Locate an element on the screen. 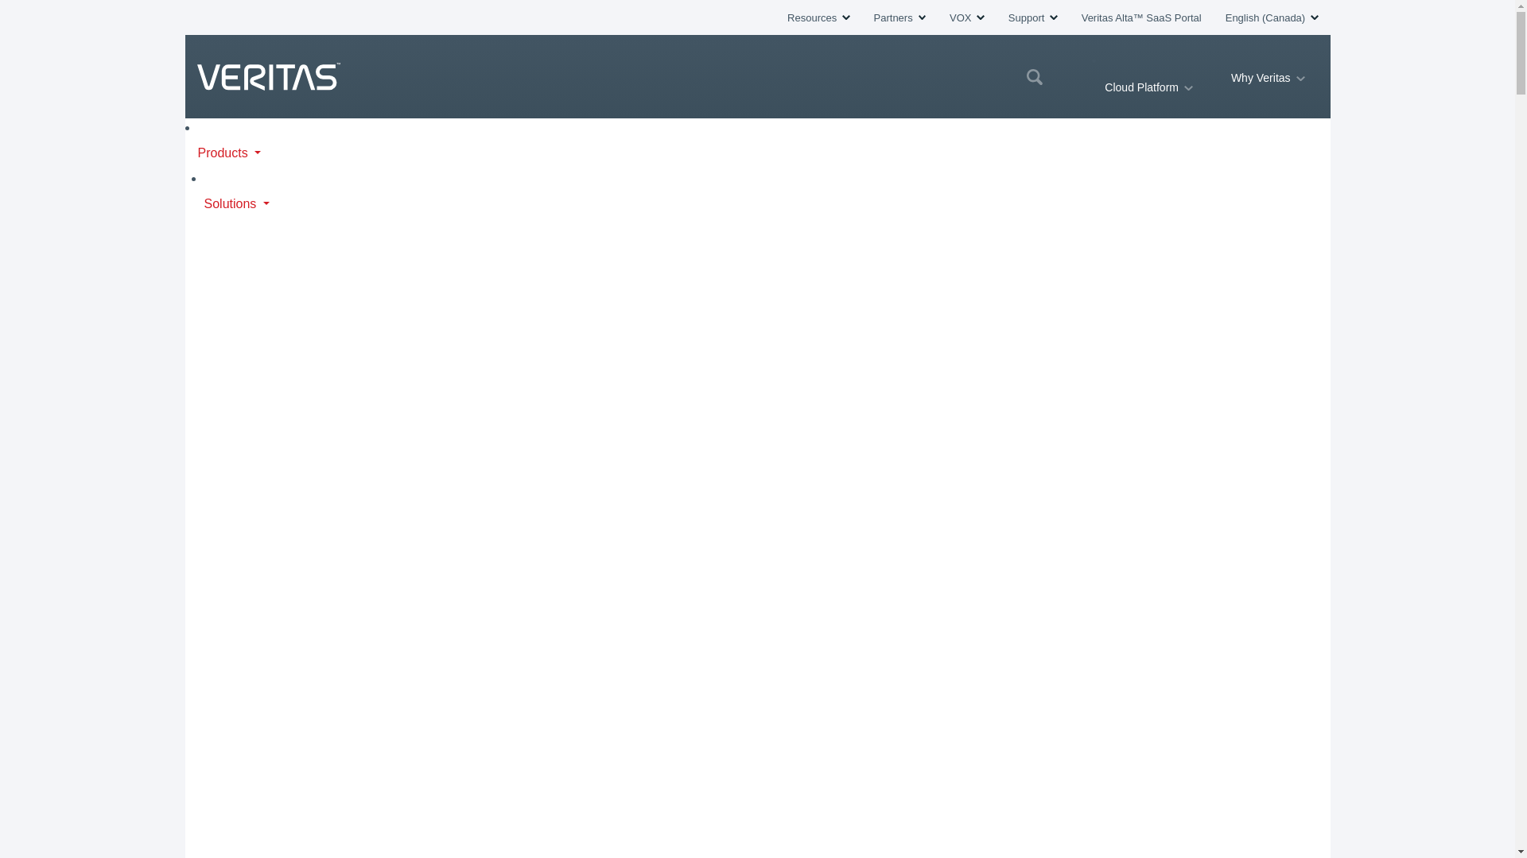 The height and width of the screenshot is (858, 1527). Resources is located at coordinates (818, 17).